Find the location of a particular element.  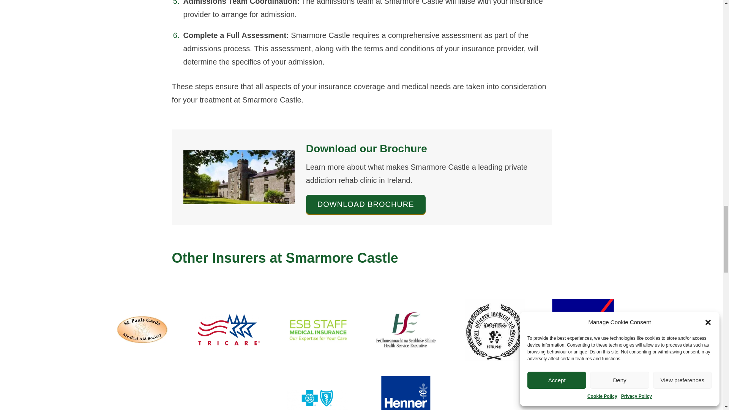

Visit the Geo Blue Health Insurance website is located at coordinates (317, 393).